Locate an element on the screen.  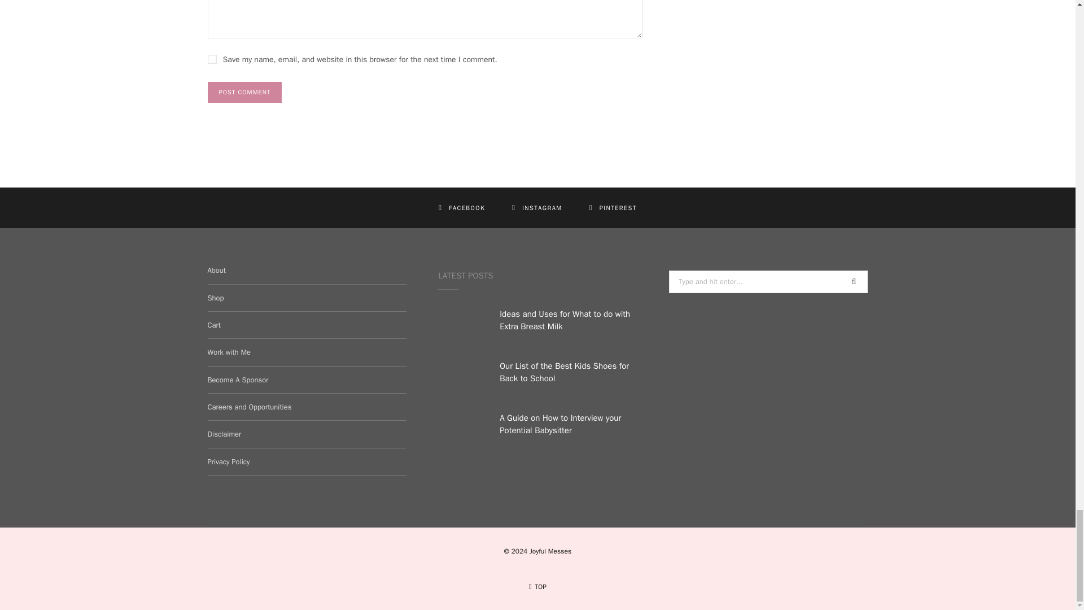
Our List of the Best Kids Shoes for Back to School is located at coordinates (462, 380).